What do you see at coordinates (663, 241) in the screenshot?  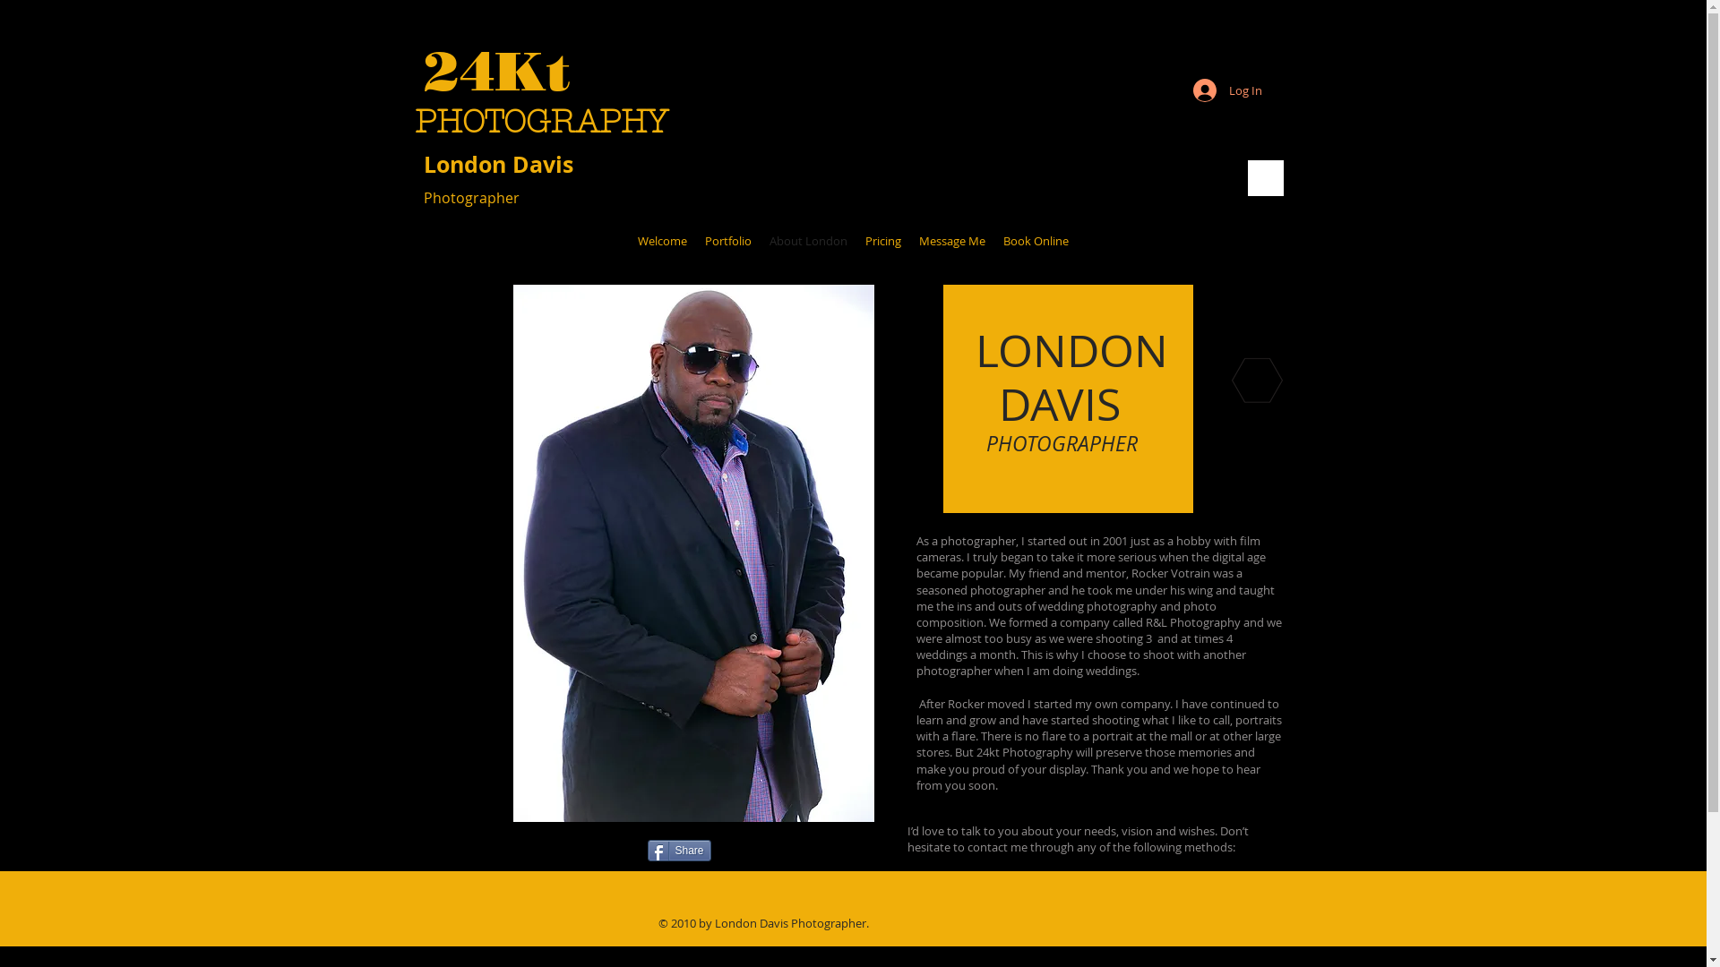 I see `Welcome` at bounding box center [663, 241].